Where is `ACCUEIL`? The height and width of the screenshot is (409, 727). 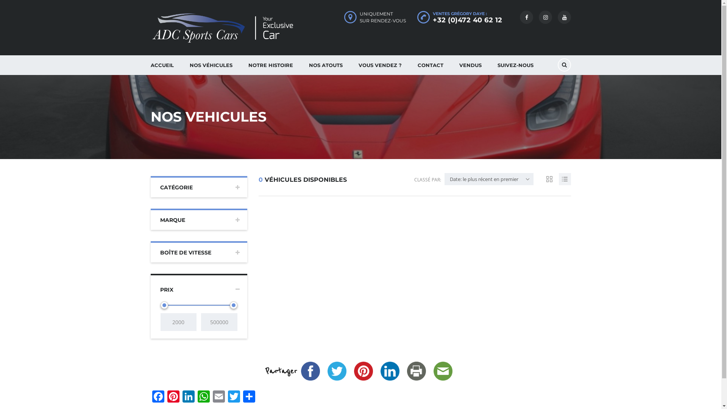
ACCUEIL is located at coordinates (162, 65).